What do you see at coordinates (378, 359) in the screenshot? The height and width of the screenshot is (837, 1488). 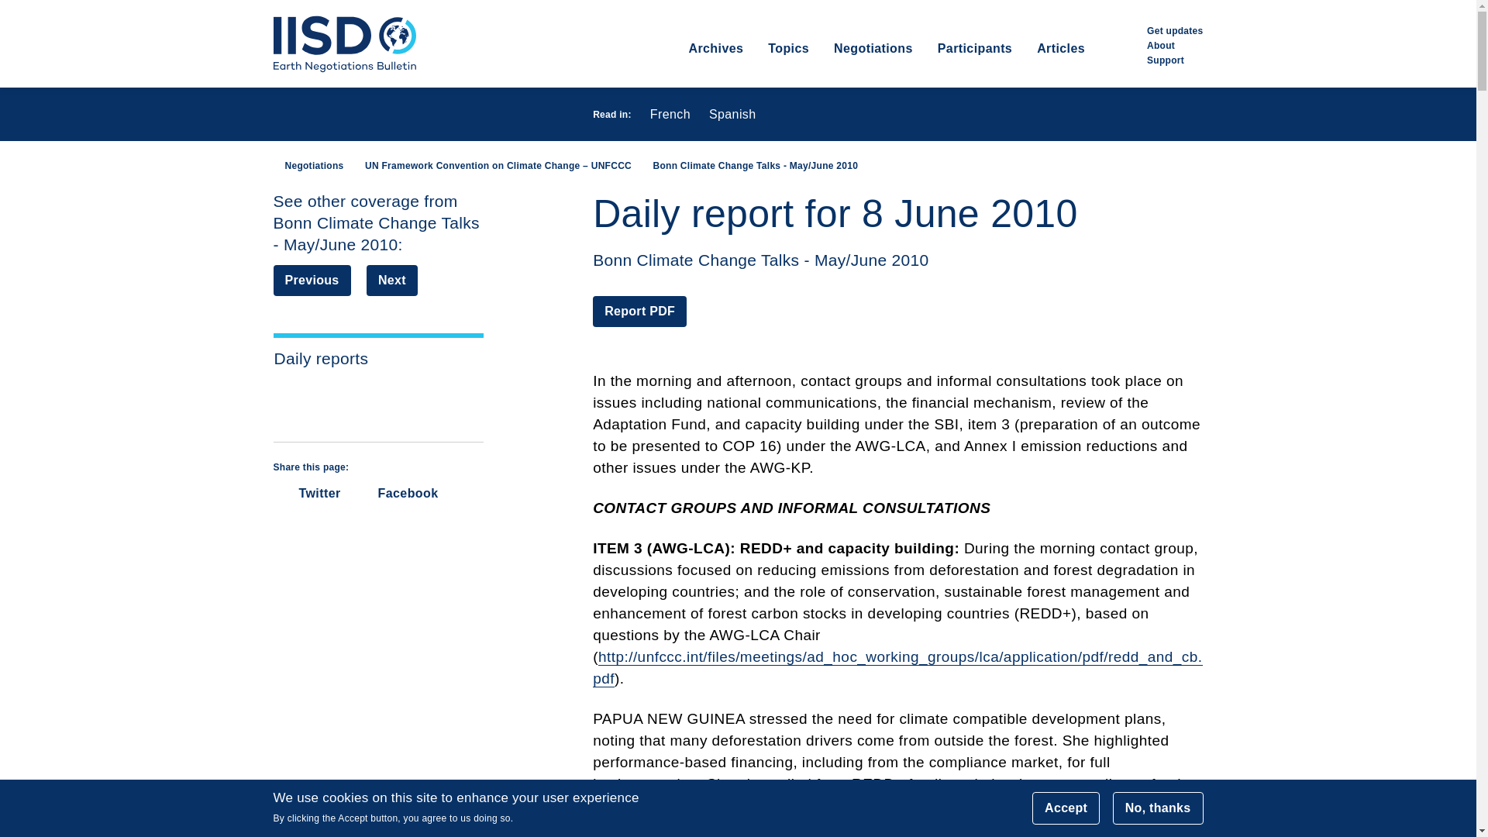 I see `Daily reports` at bounding box center [378, 359].